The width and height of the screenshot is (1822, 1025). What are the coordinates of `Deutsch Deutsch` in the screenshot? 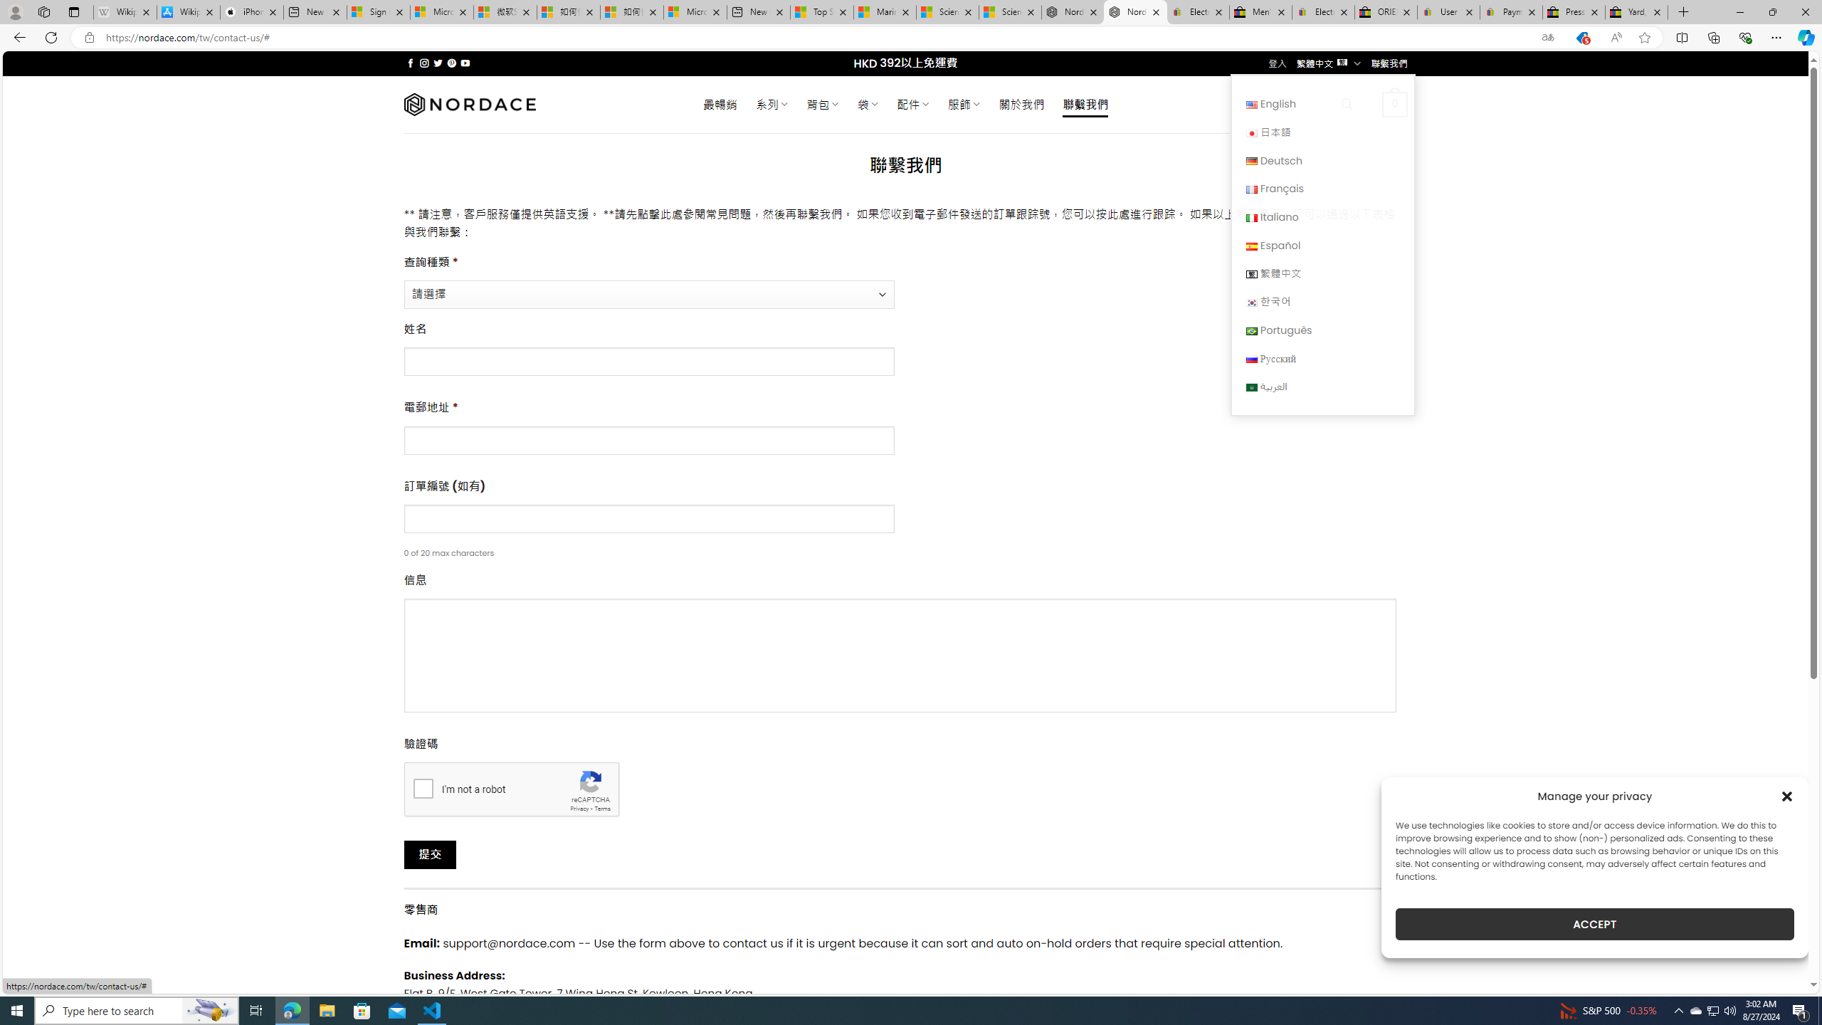 It's located at (1322, 160).